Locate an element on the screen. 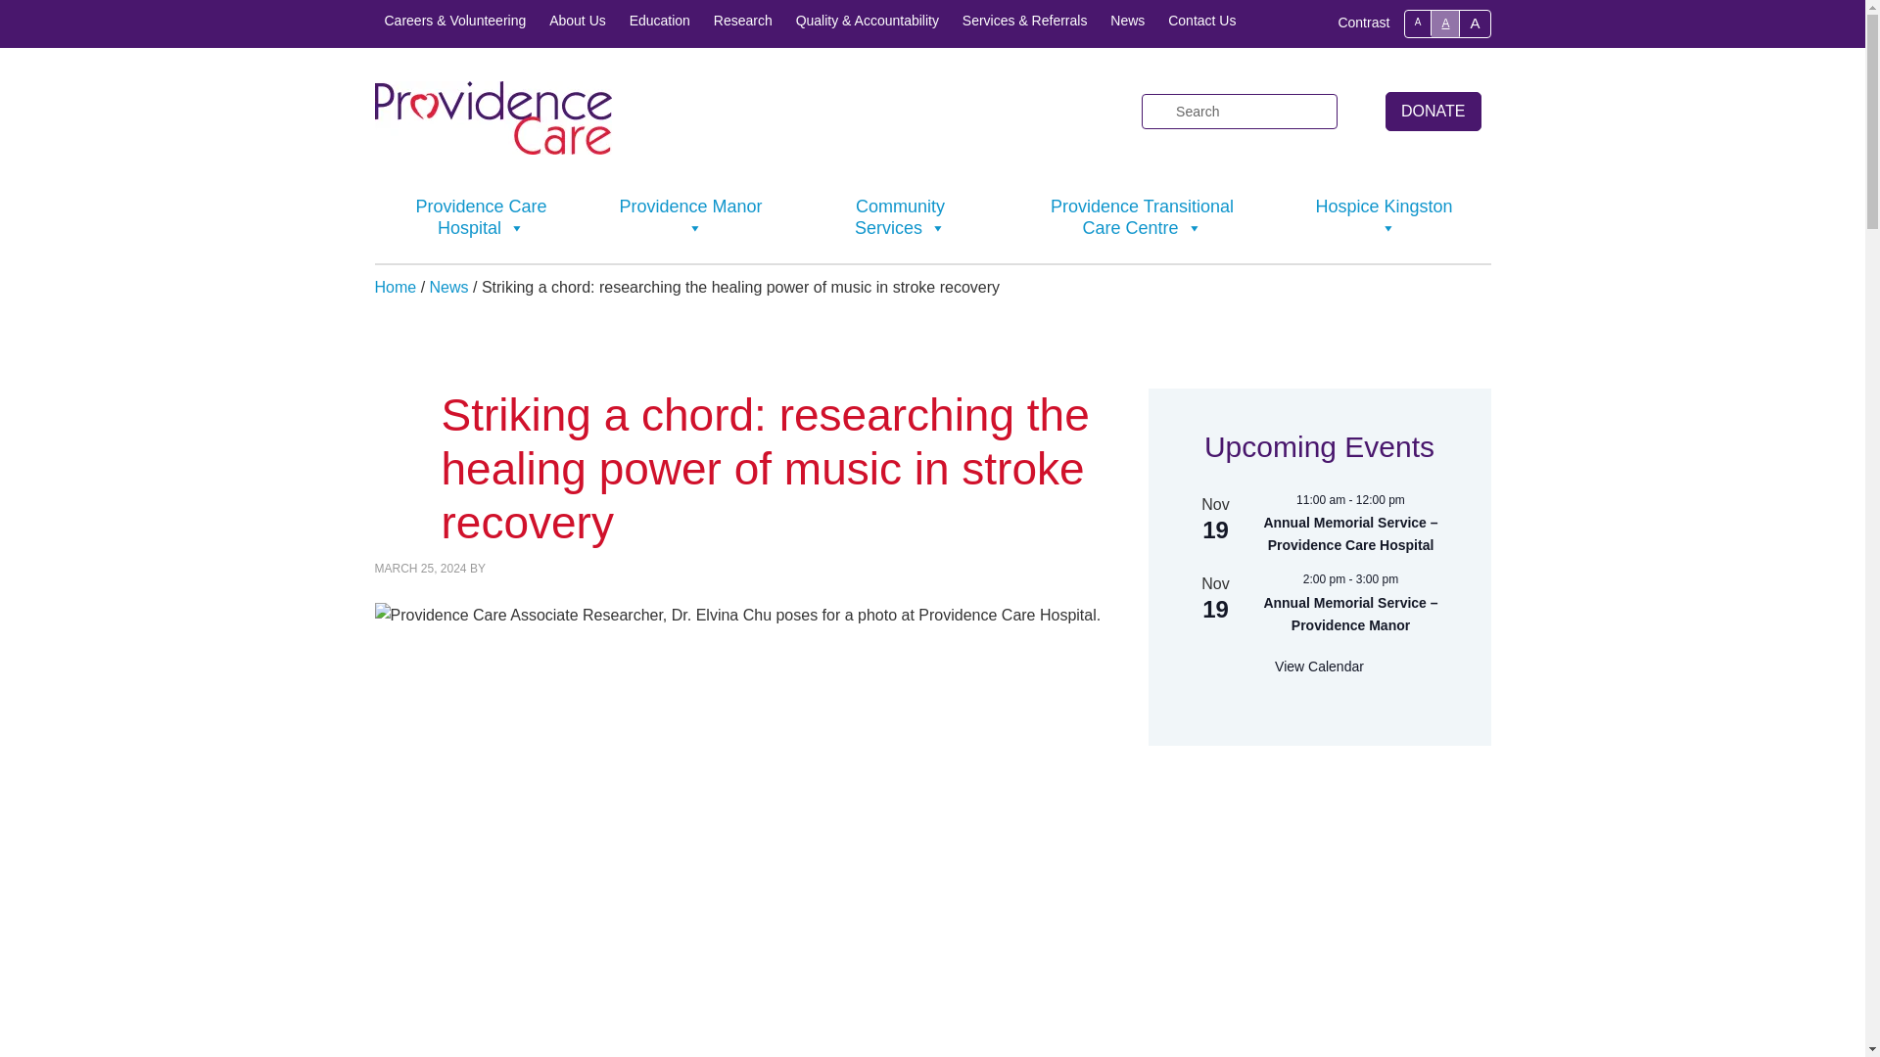  A is located at coordinates (1475, 23).